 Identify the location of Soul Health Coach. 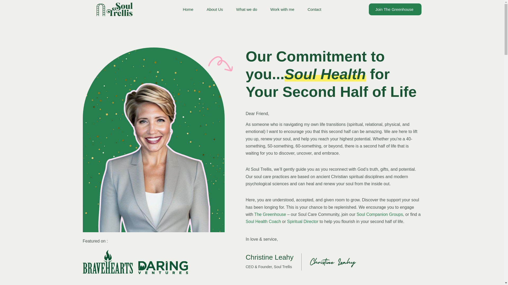
(263, 221).